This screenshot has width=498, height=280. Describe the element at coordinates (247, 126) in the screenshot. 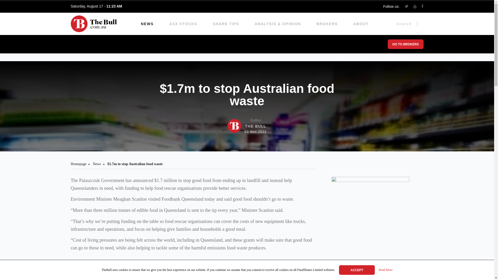

I see `BROKERS` at that location.